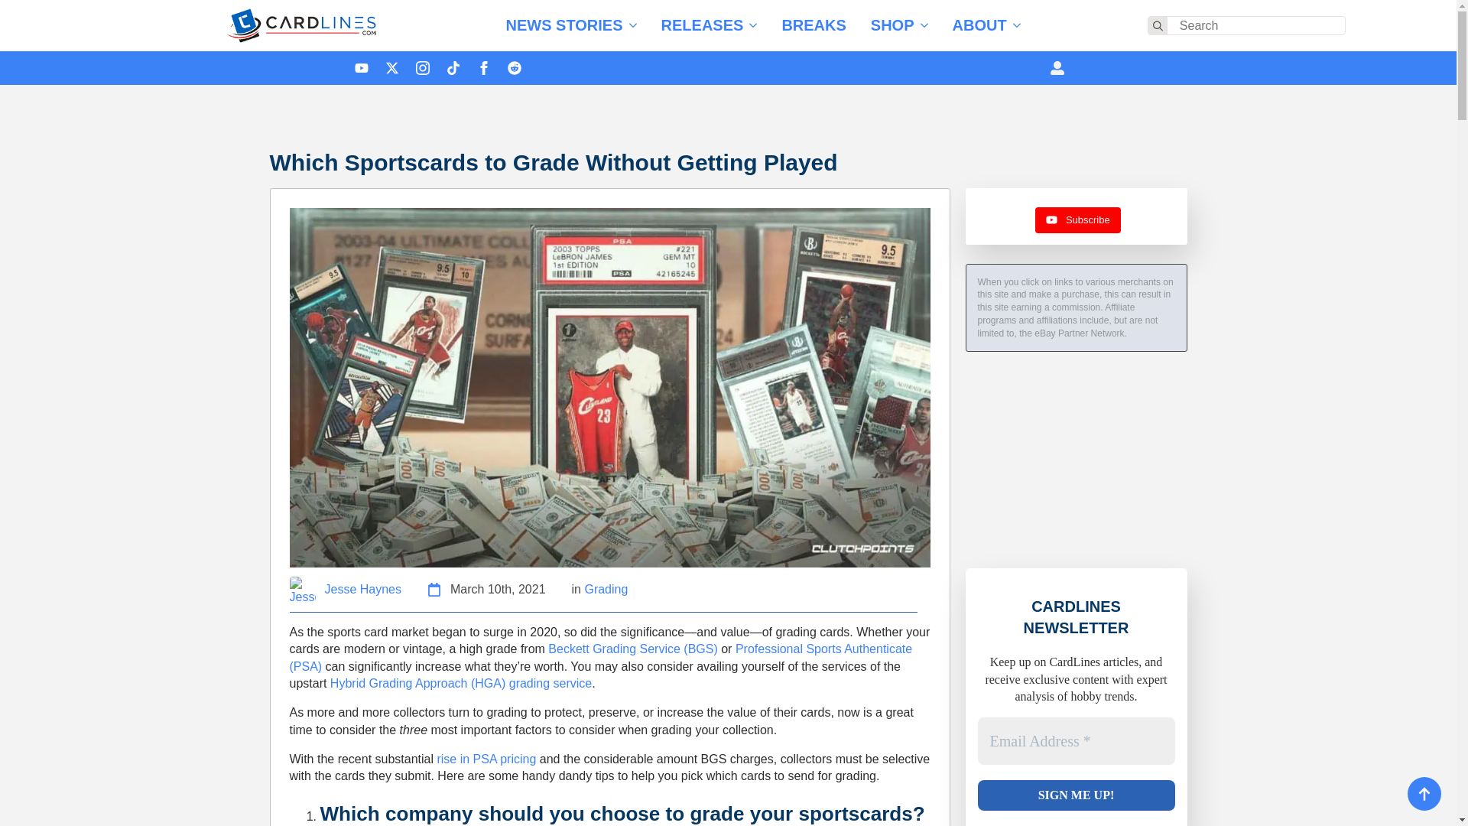 Image resolution: width=1468 pixels, height=826 pixels. Describe the element at coordinates (1076, 795) in the screenshot. I see `SIGN ME UP!` at that location.